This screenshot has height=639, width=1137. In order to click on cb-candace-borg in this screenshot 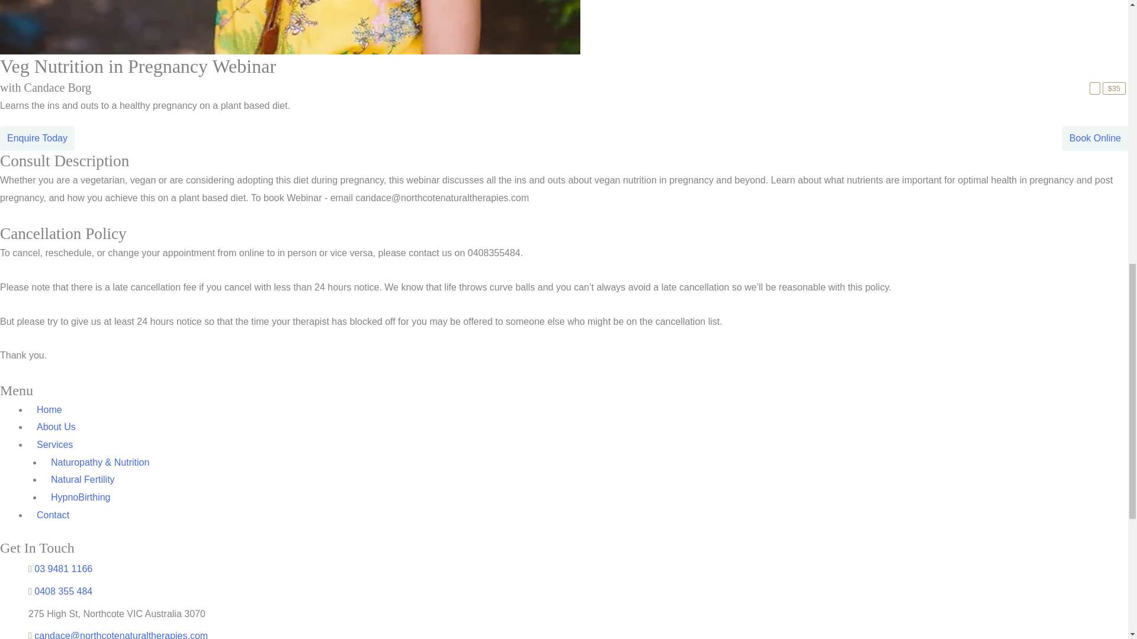, I will do `click(290, 27)`.